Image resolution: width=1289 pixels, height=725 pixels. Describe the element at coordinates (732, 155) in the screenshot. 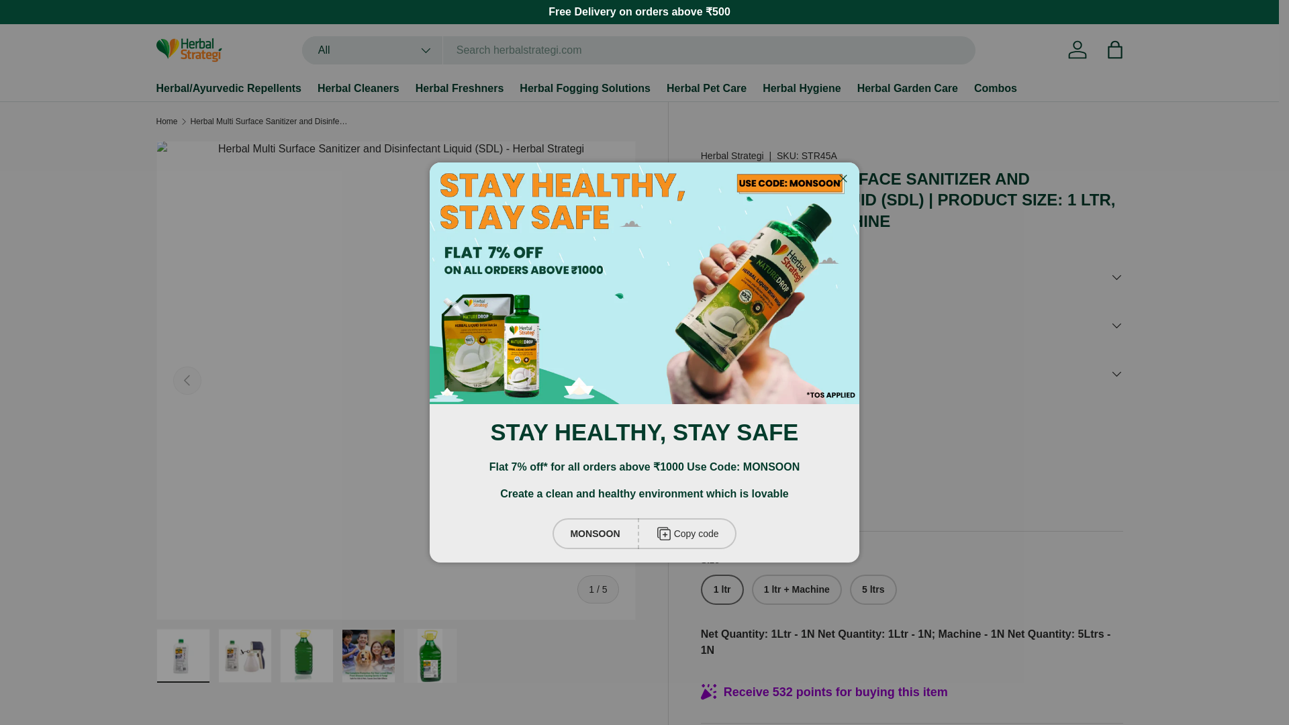

I see `Herbal Strategi` at that location.